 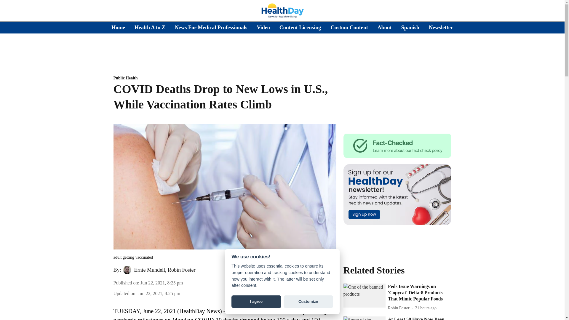 What do you see at coordinates (162, 283) in the screenshot?
I see `2021-06-22 12:25` at bounding box center [162, 283].